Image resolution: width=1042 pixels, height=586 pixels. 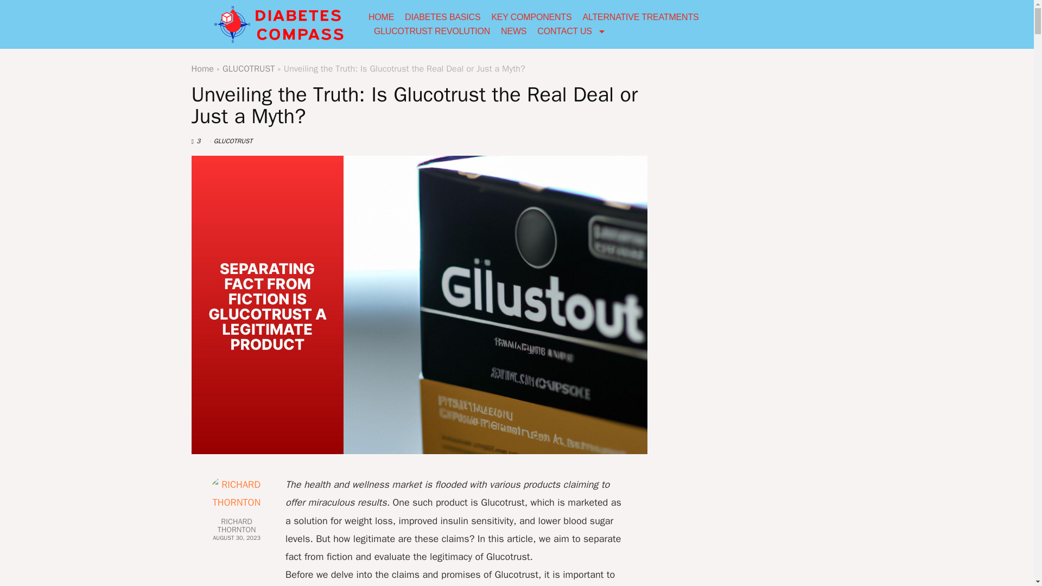 What do you see at coordinates (443, 17) in the screenshot?
I see `DIABETES BASICS` at bounding box center [443, 17].